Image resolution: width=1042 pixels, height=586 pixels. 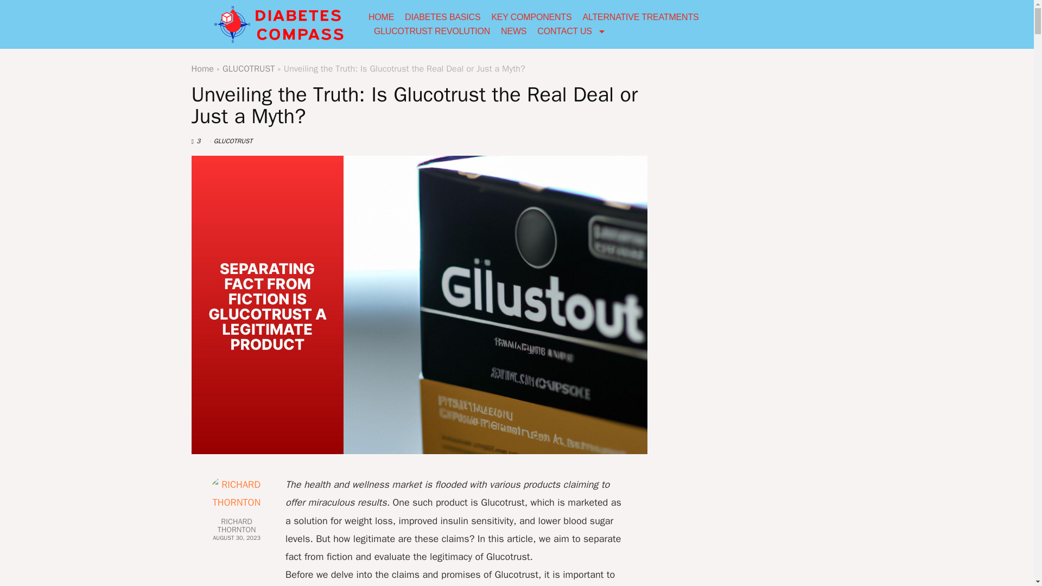 What do you see at coordinates (443, 17) in the screenshot?
I see `DIABETES BASICS` at bounding box center [443, 17].